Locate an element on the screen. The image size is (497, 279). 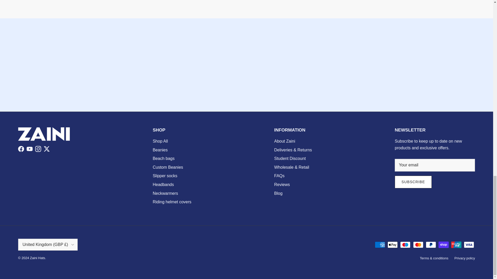
Zaini Hats on YouTube is located at coordinates (30, 149).